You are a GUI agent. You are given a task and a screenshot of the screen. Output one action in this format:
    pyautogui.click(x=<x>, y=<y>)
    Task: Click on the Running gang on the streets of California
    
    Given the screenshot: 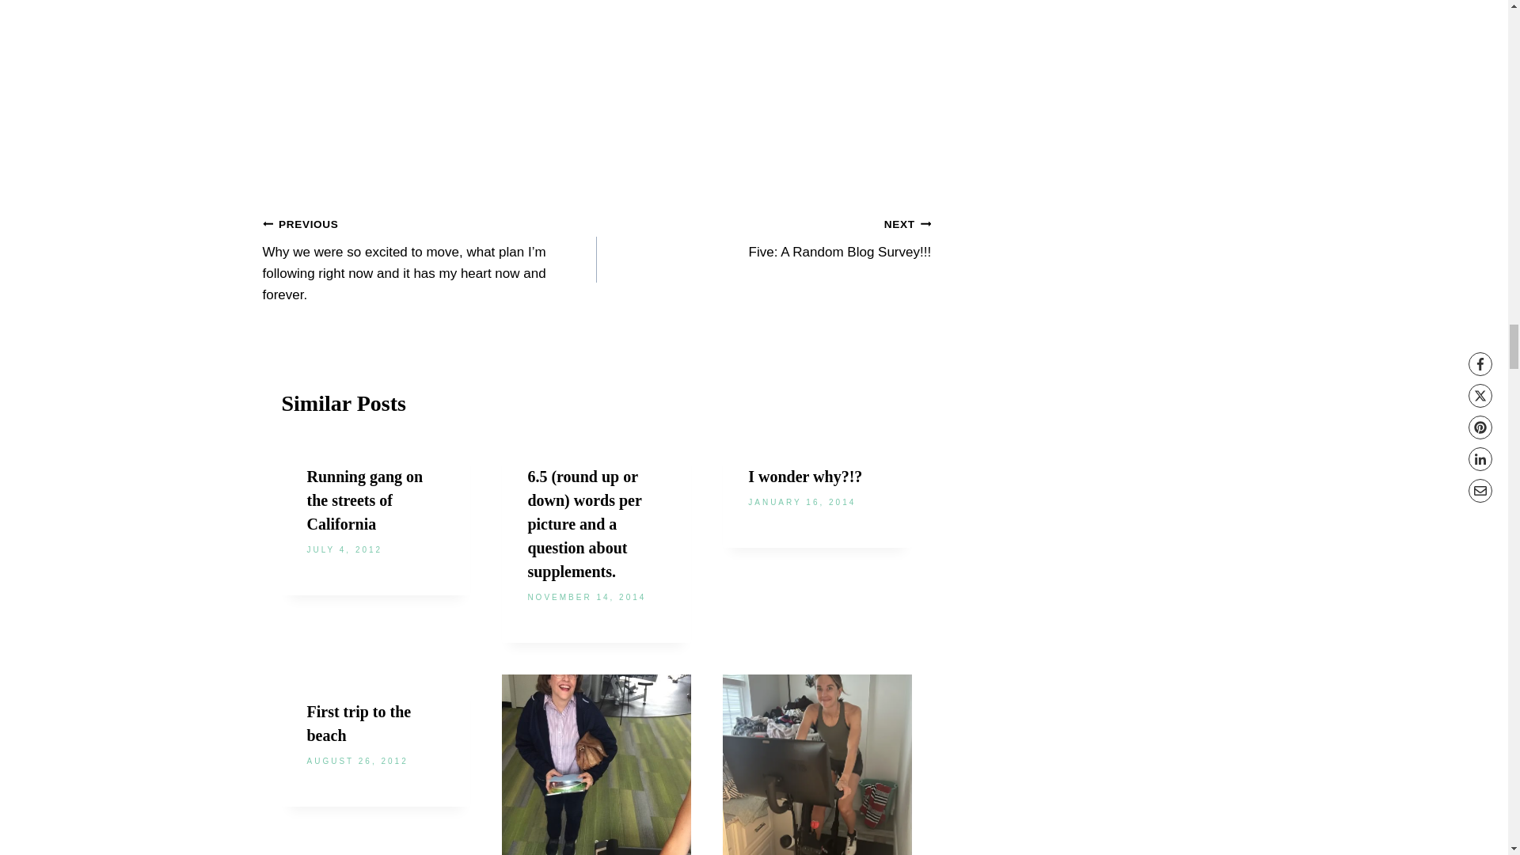 What is the action you would take?
    pyautogui.click(x=365, y=500)
    